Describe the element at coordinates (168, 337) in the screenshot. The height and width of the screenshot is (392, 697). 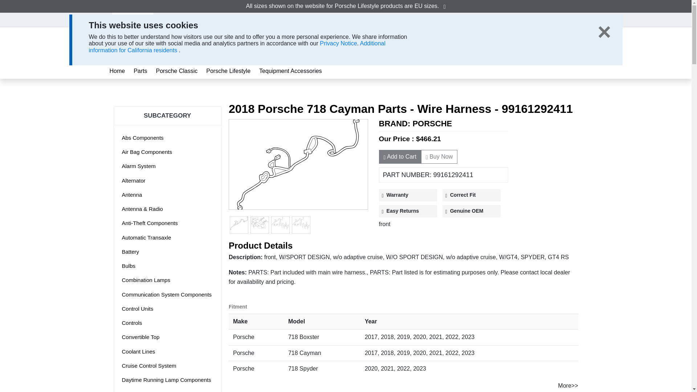
I see `Controls` at that location.